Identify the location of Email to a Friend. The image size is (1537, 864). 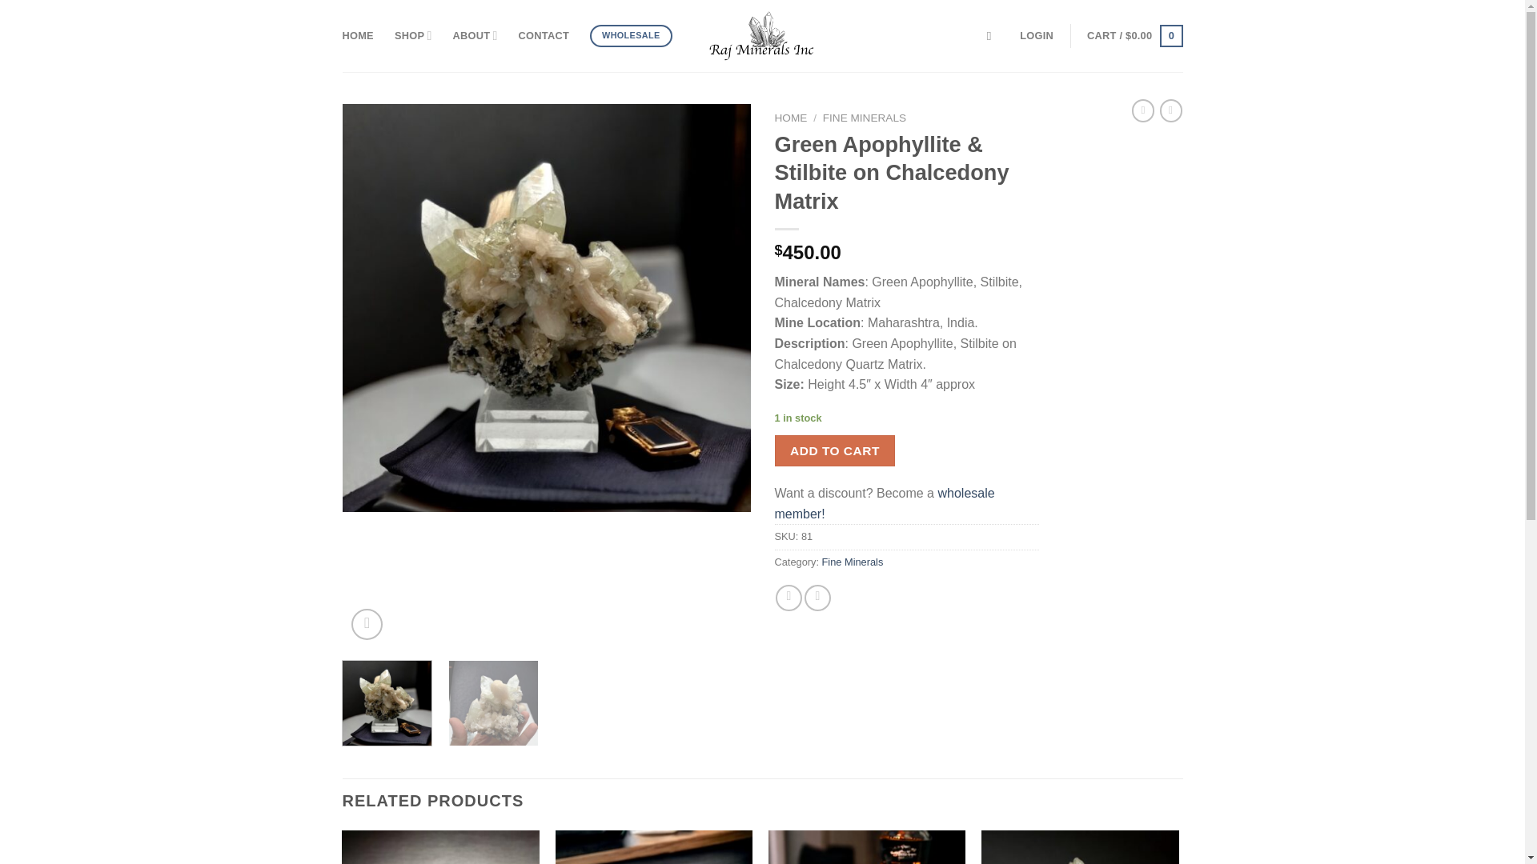
(817, 598).